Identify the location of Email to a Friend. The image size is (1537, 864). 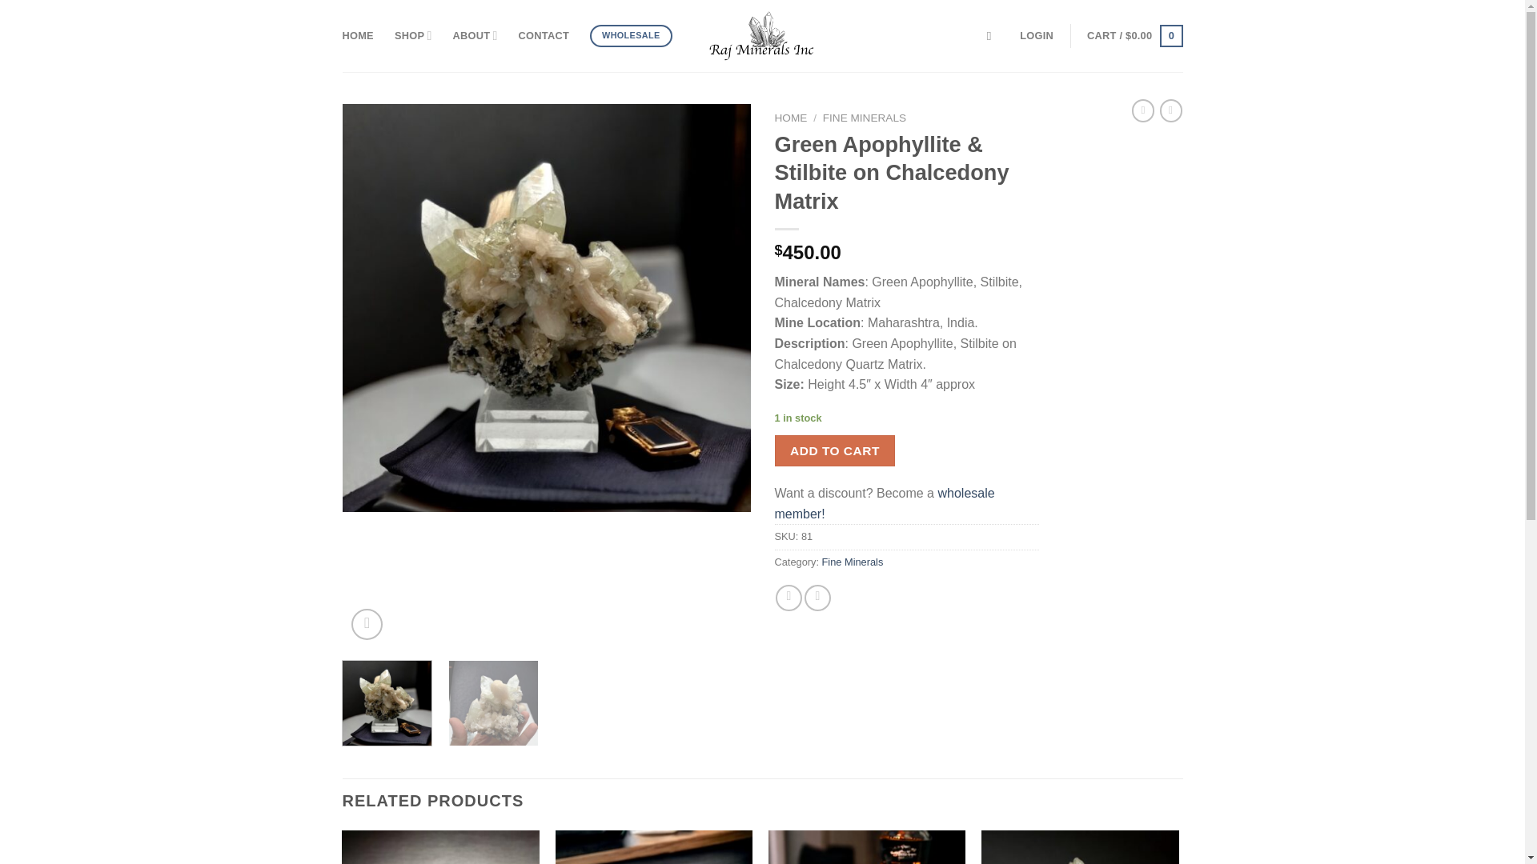
(817, 598).